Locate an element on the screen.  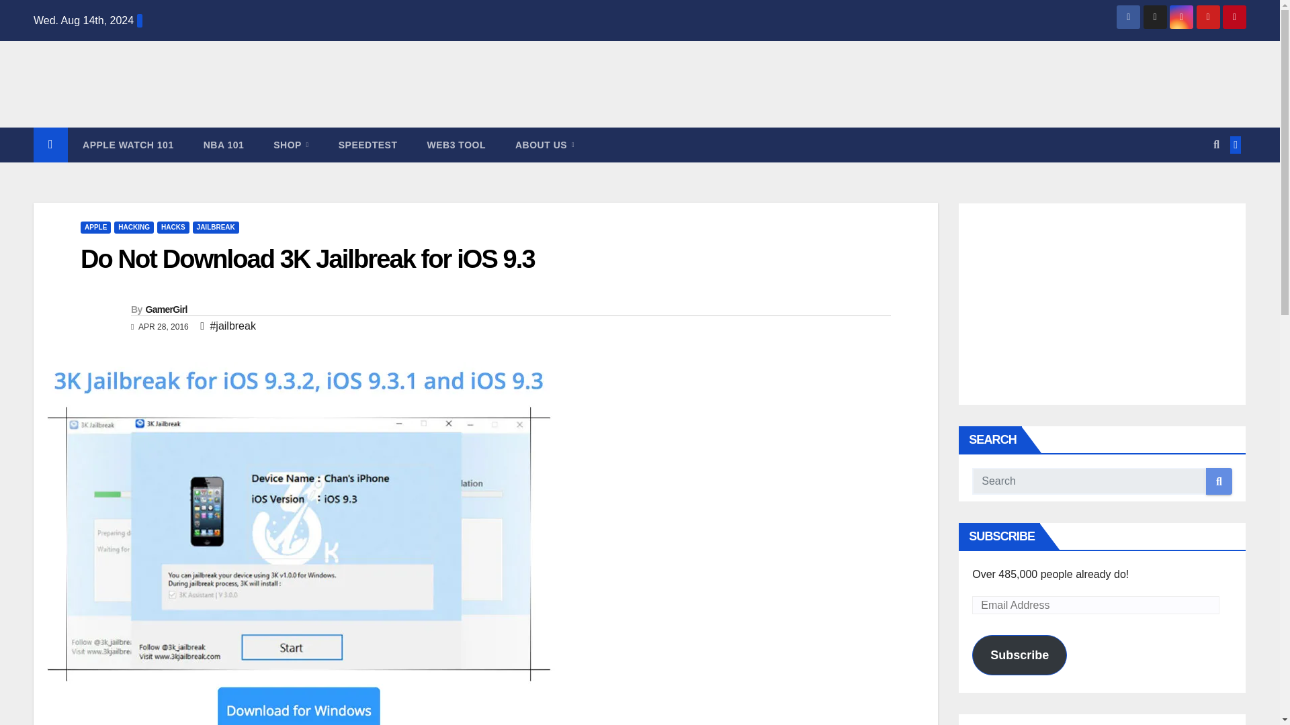
APPLE is located at coordinates (95, 227).